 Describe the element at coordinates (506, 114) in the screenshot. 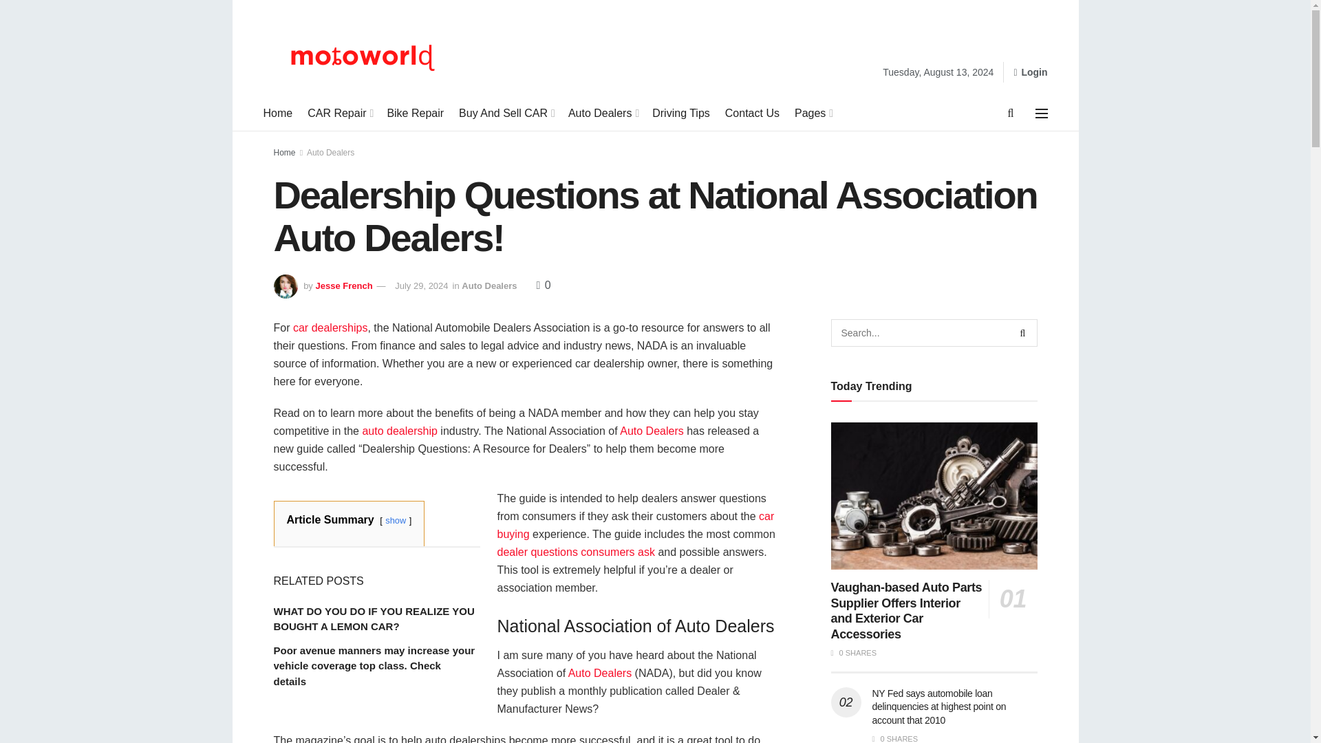

I see `Buy And Sell CAR` at that location.